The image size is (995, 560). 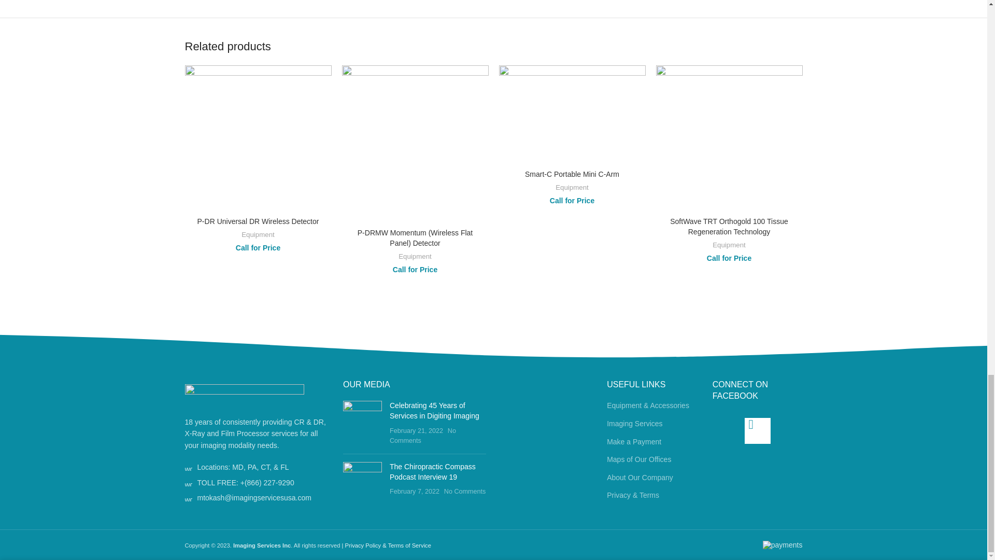 I want to click on wd-envelope-light.svg, so click(x=188, y=497).